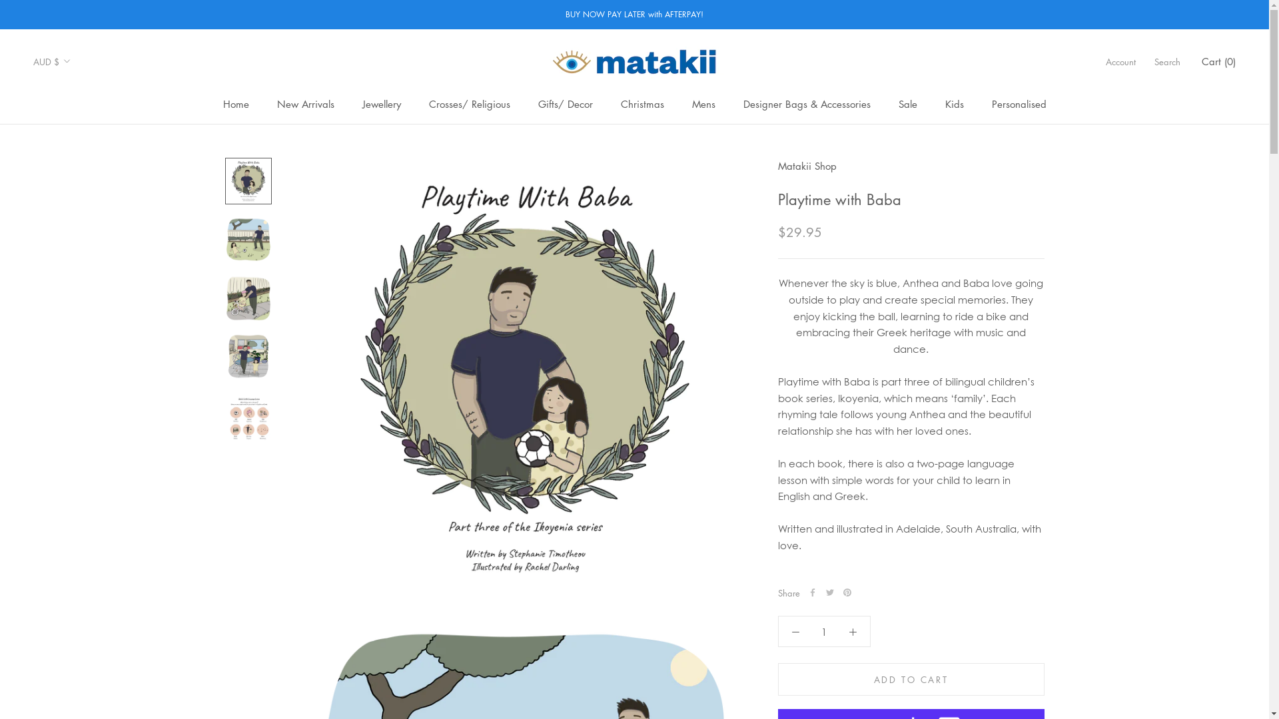 Image resolution: width=1279 pixels, height=719 pixels. Describe the element at coordinates (1219, 61) in the screenshot. I see `Cart (0)` at that location.